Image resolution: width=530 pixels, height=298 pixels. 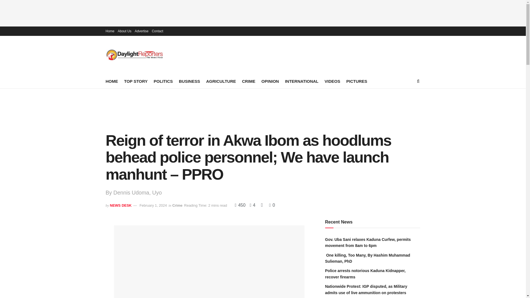 What do you see at coordinates (301, 81) in the screenshot?
I see `INTERNATIONAL` at bounding box center [301, 81].